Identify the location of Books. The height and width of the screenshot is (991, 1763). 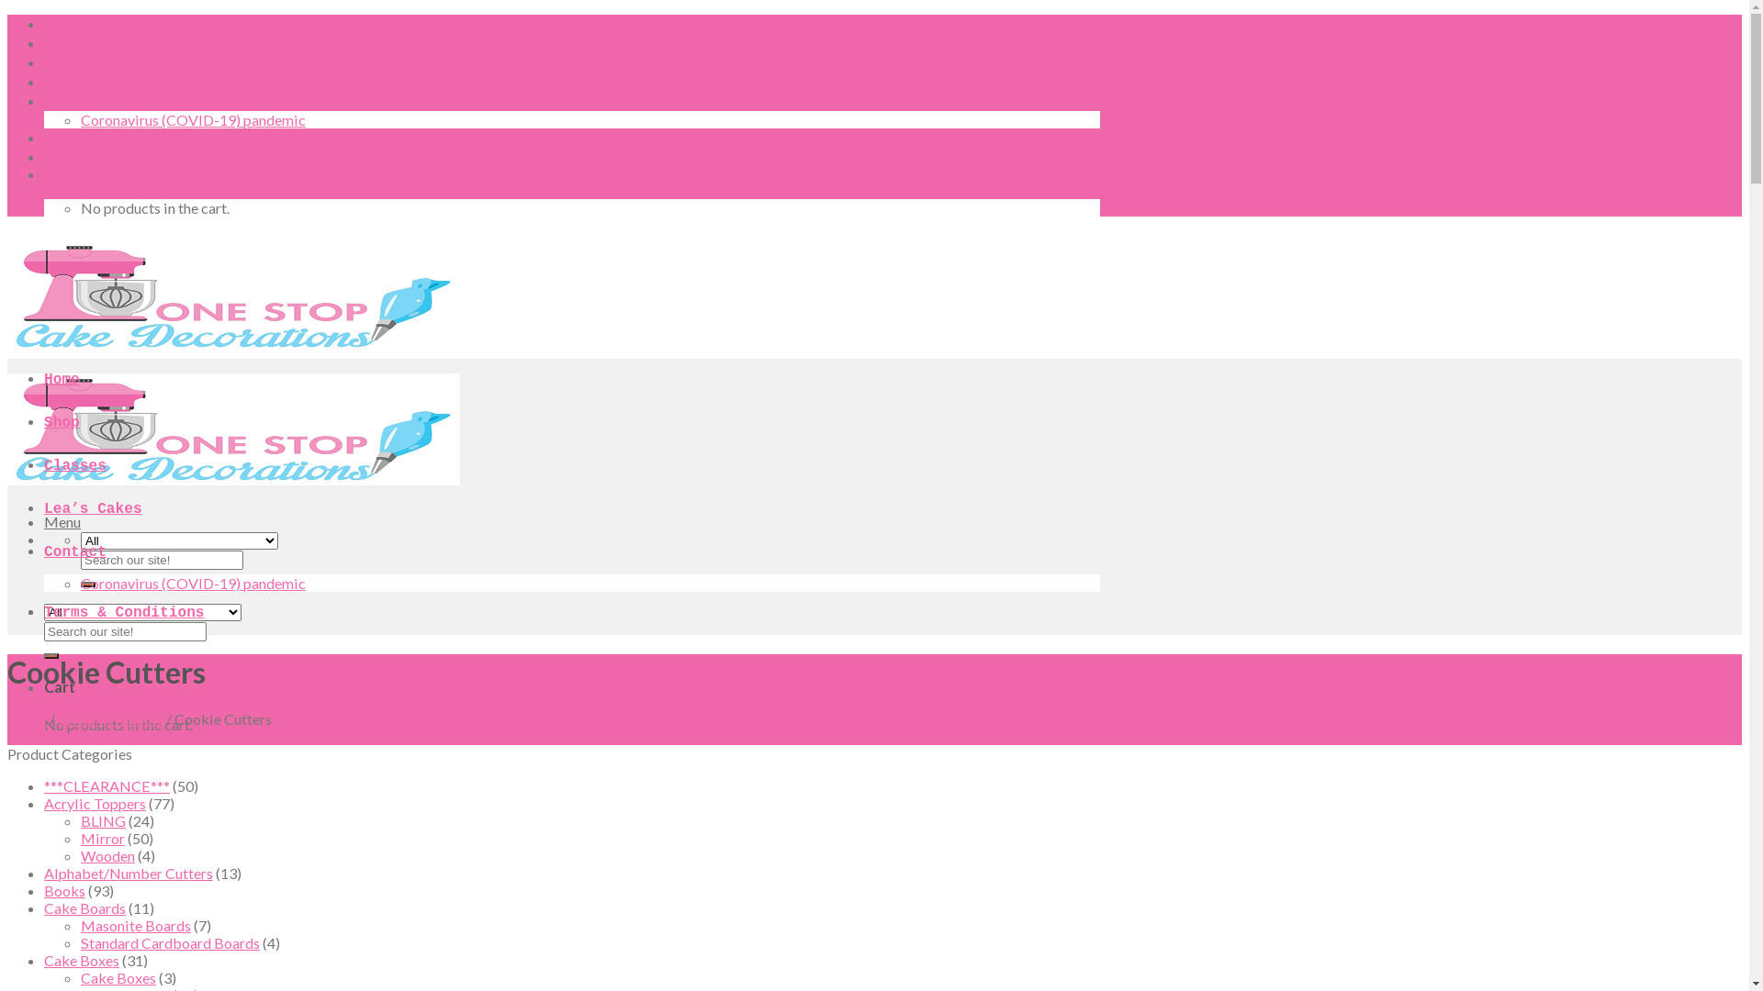
(64, 890).